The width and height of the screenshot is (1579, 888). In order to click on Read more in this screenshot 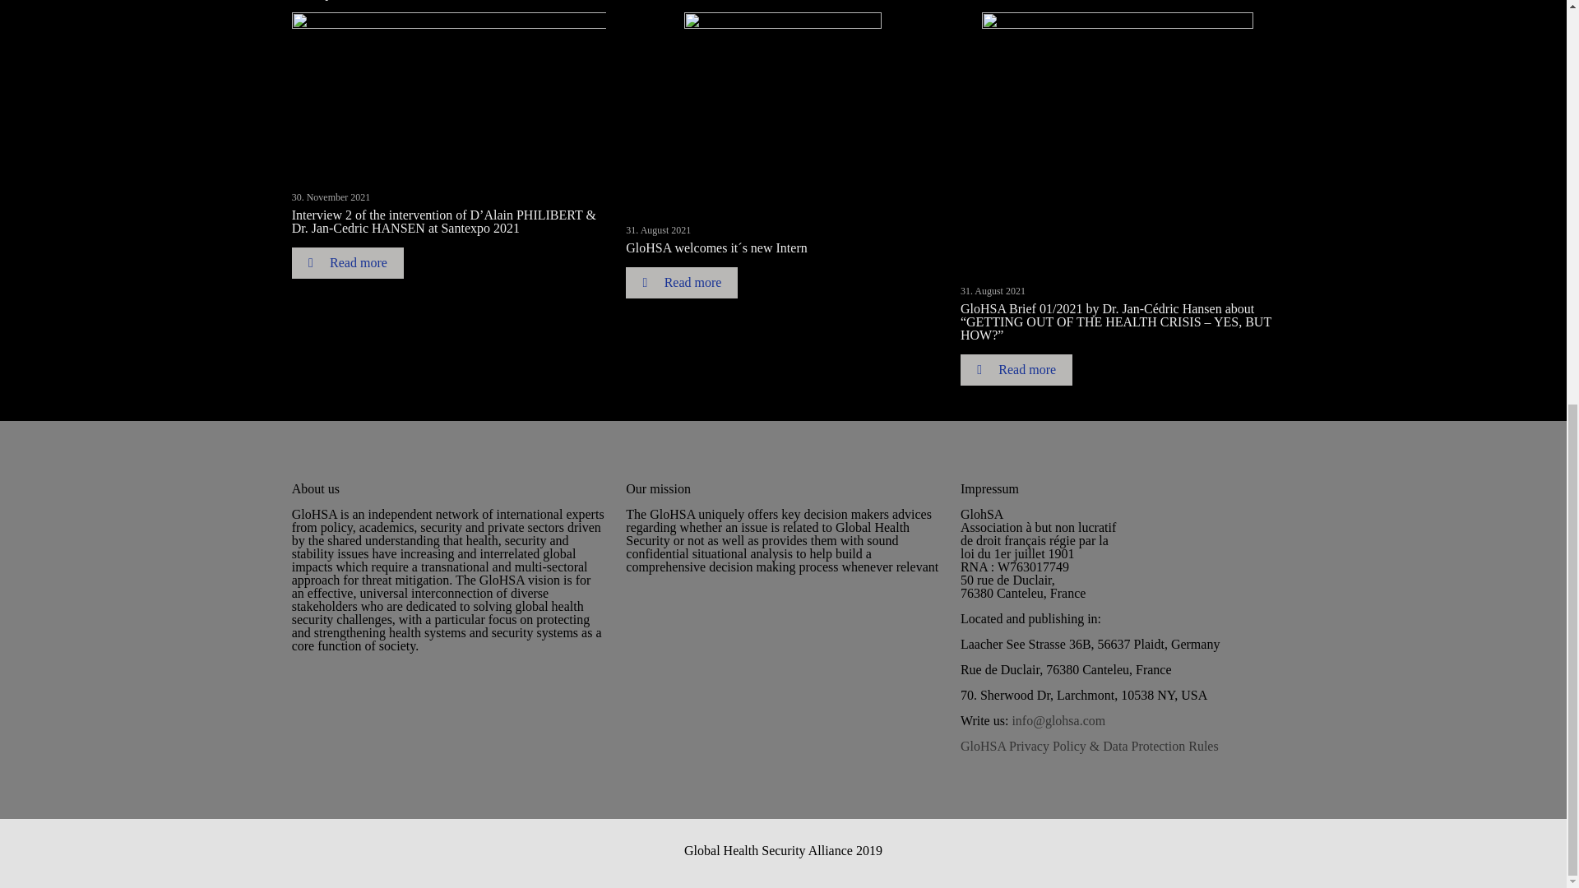, I will do `click(348, 263)`.